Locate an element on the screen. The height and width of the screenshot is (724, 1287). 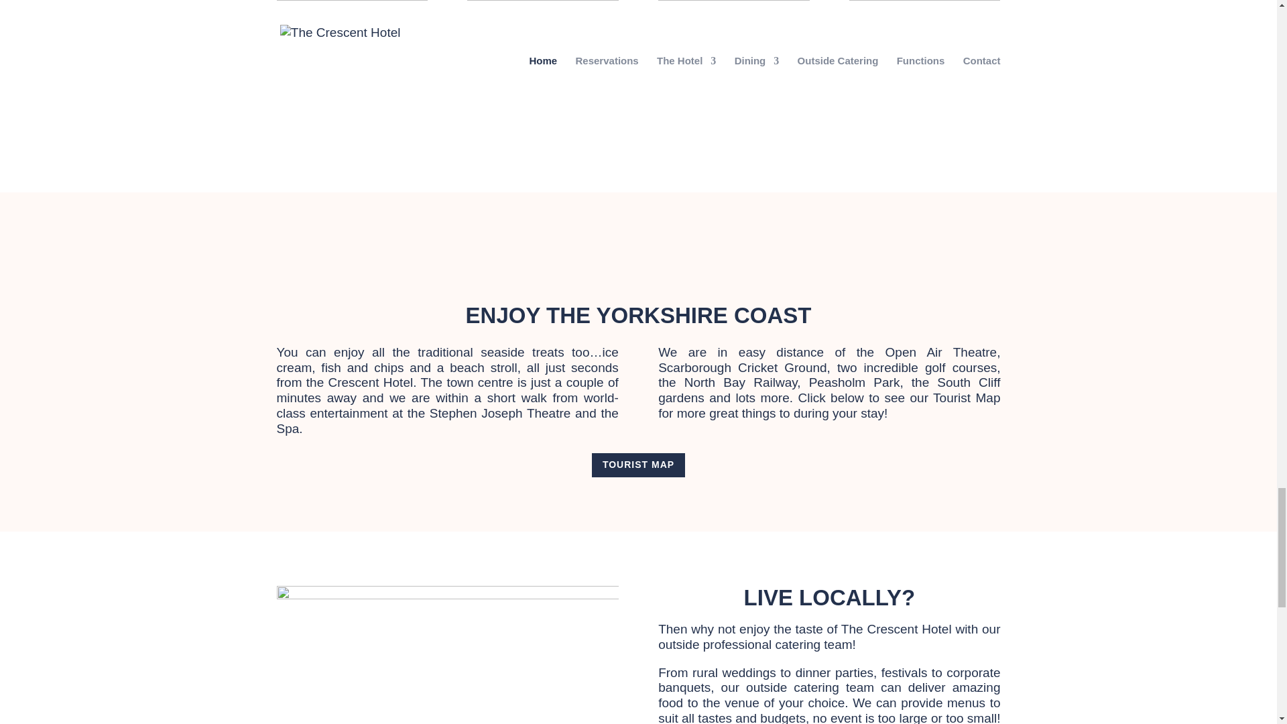
TOURIST MAP is located at coordinates (638, 465).